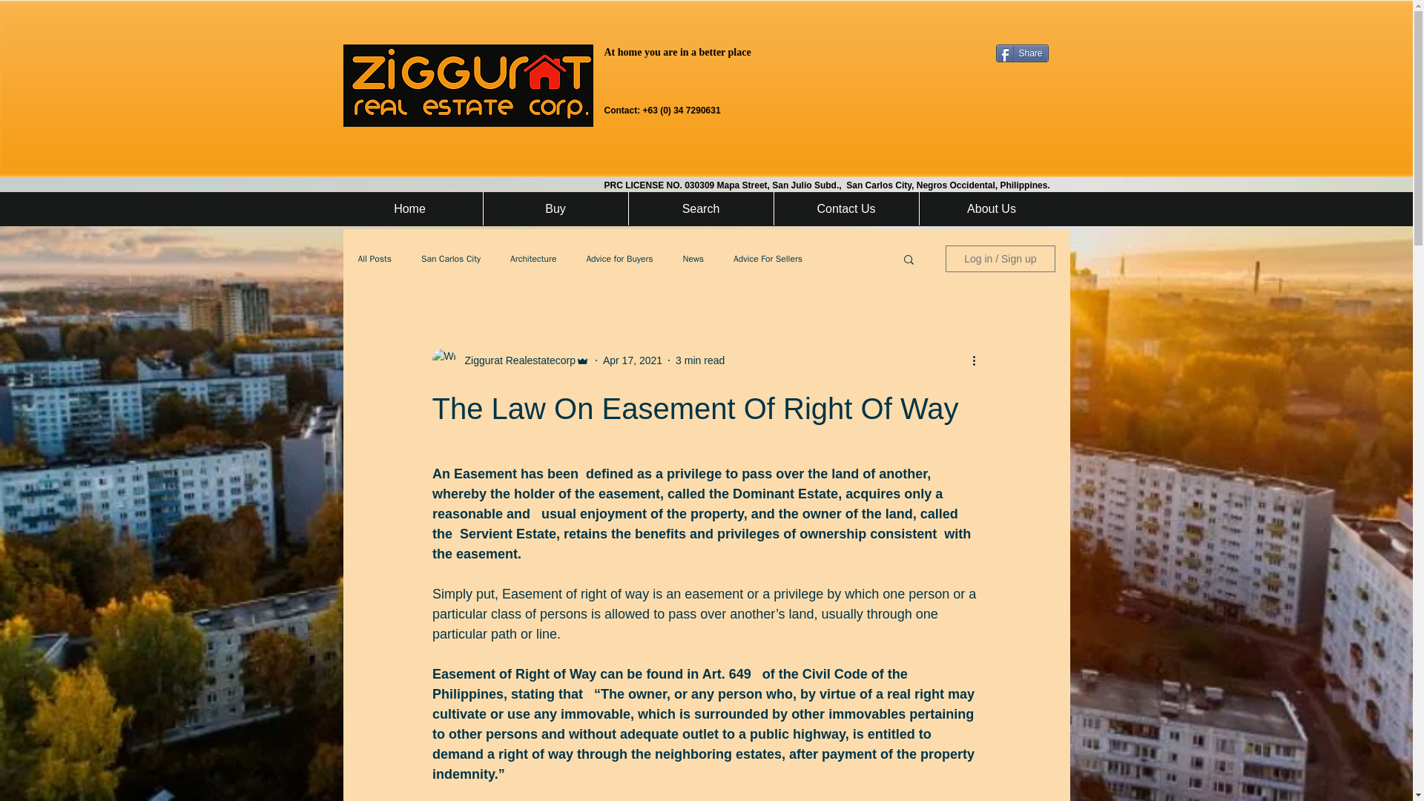 Image resolution: width=1424 pixels, height=801 pixels. What do you see at coordinates (451, 258) in the screenshot?
I see `San Carlos City` at bounding box center [451, 258].